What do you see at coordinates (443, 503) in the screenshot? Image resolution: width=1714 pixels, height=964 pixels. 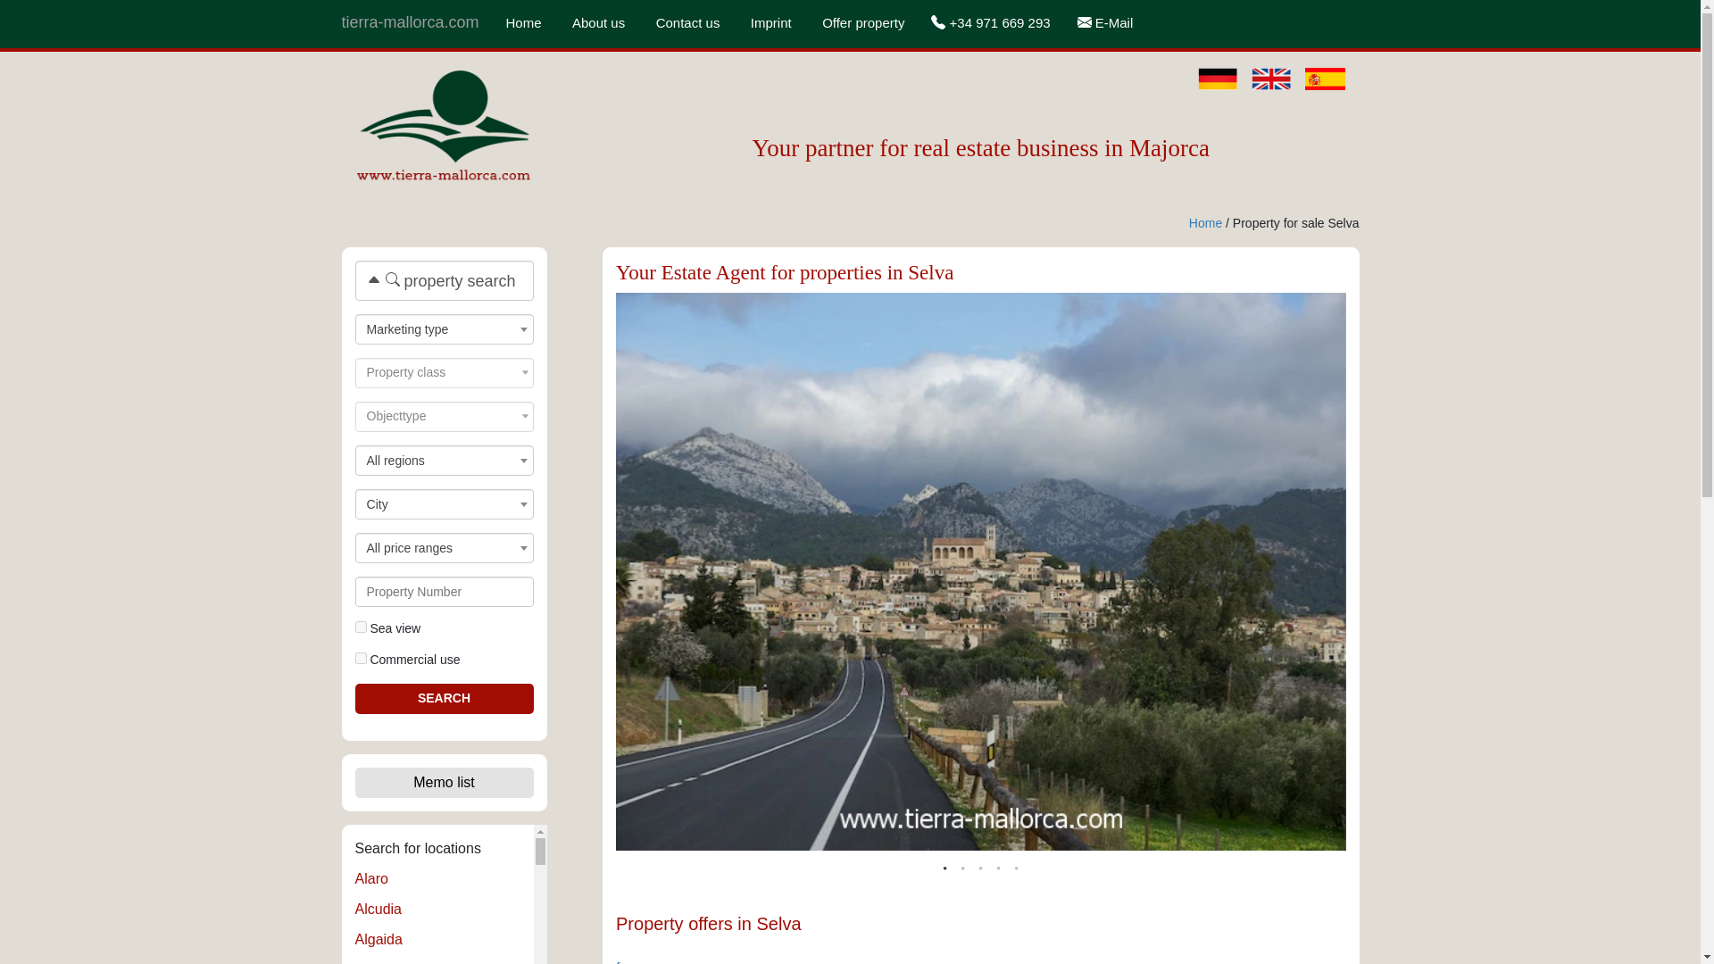 I see `city` at bounding box center [443, 503].